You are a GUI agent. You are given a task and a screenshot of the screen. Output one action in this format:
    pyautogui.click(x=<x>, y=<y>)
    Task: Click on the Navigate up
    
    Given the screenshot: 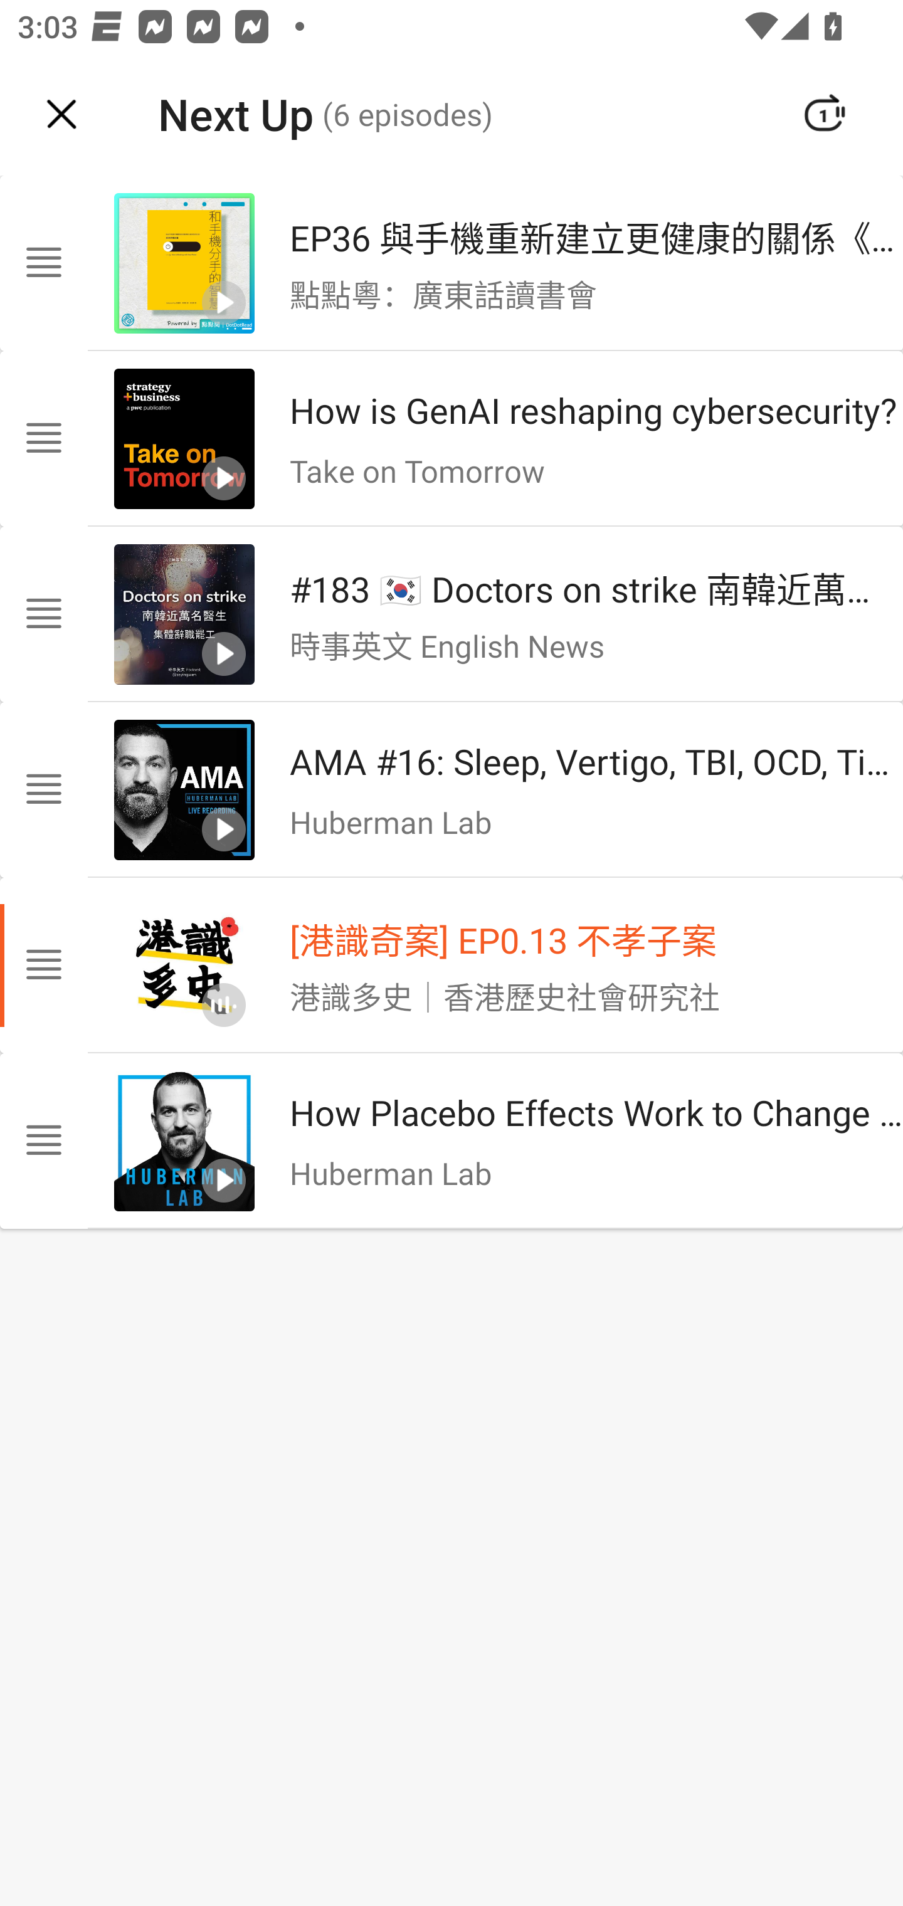 What is the action you would take?
    pyautogui.click(x=61, y=114)
    